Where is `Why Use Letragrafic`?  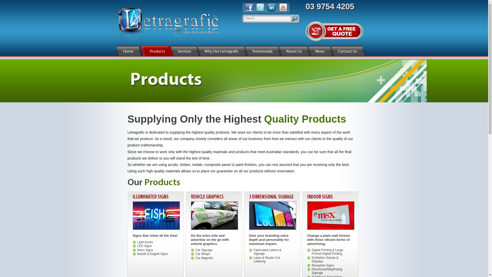
Why Use Letragrafic is located at coordinates (221, 52).